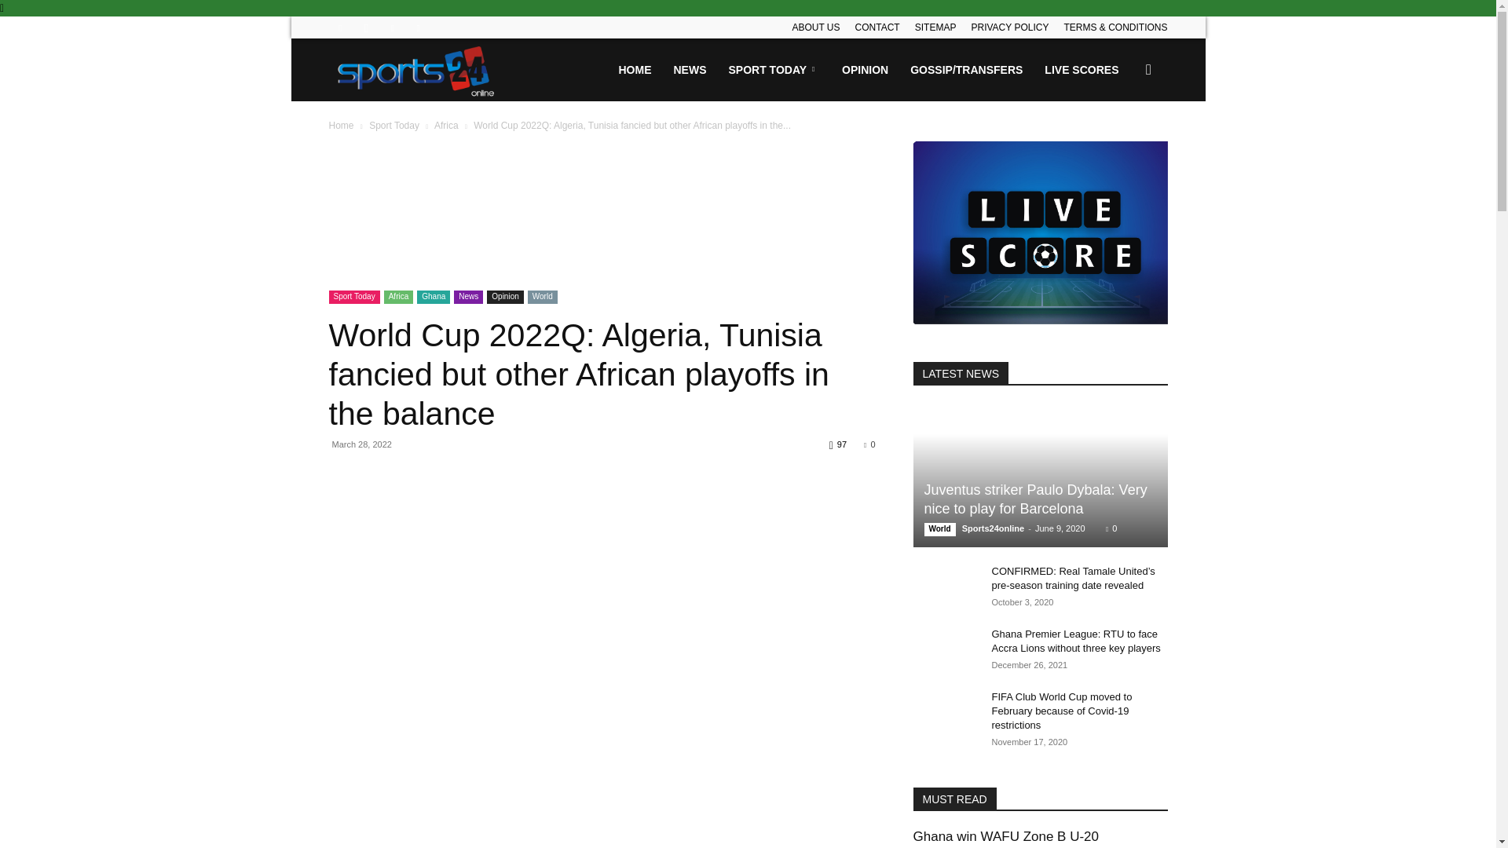 Image resolution: width=1508 pixels, height=848 pixels. Describe the element at coordinates (1009, 27) in the screenshot. I see `PRIVACY POLICY` at that location.